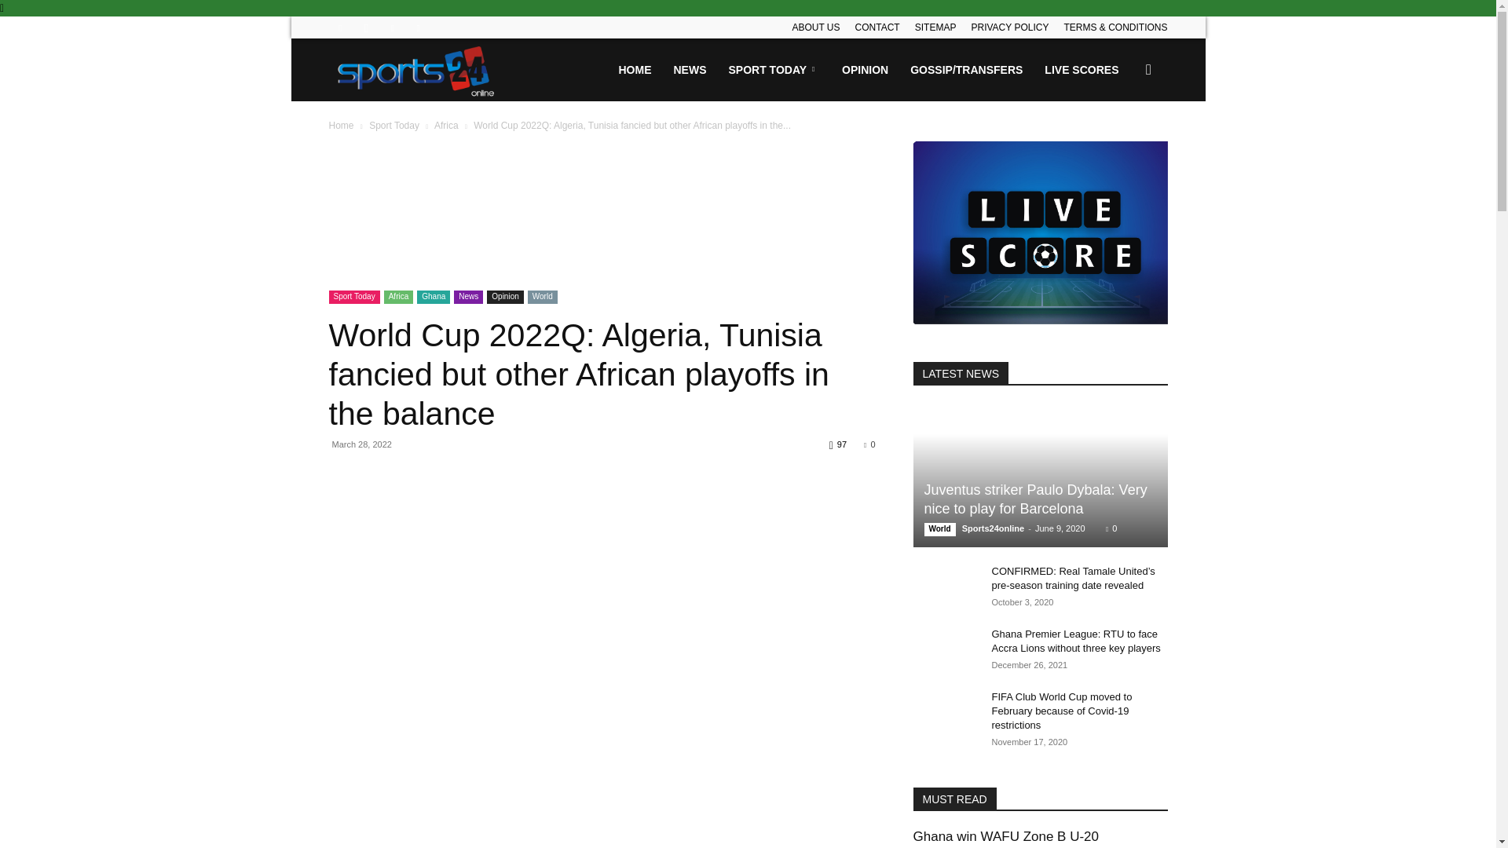 Image resolution: width=1508 pixels, height=848 pixels. Describe the element at coordinates (1009, 27) in the screenshot. I see `PRIVACY POLICY` at that location.